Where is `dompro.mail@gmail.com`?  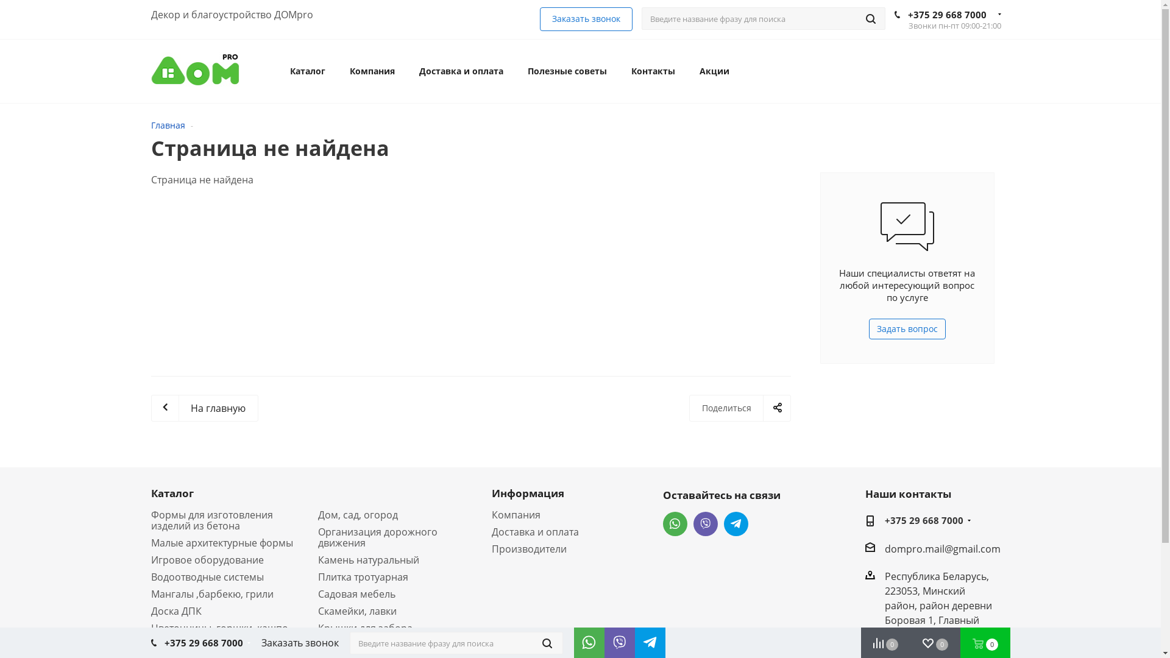 dompro.mail@gmail.com is located at coordinates (943, 548).